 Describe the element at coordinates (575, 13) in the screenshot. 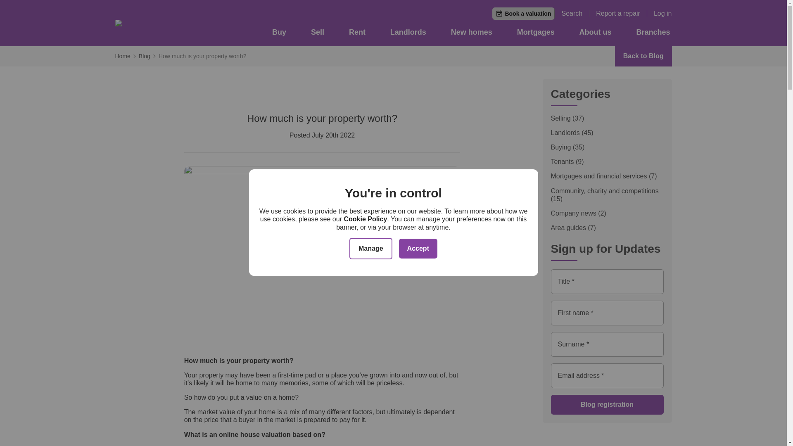

I see `Search` at that location.